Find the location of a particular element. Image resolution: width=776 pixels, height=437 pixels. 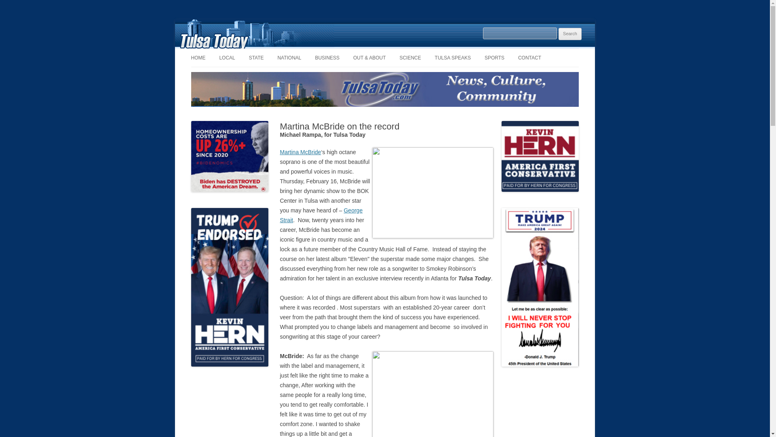

Search is located at coordinates (570, 34).